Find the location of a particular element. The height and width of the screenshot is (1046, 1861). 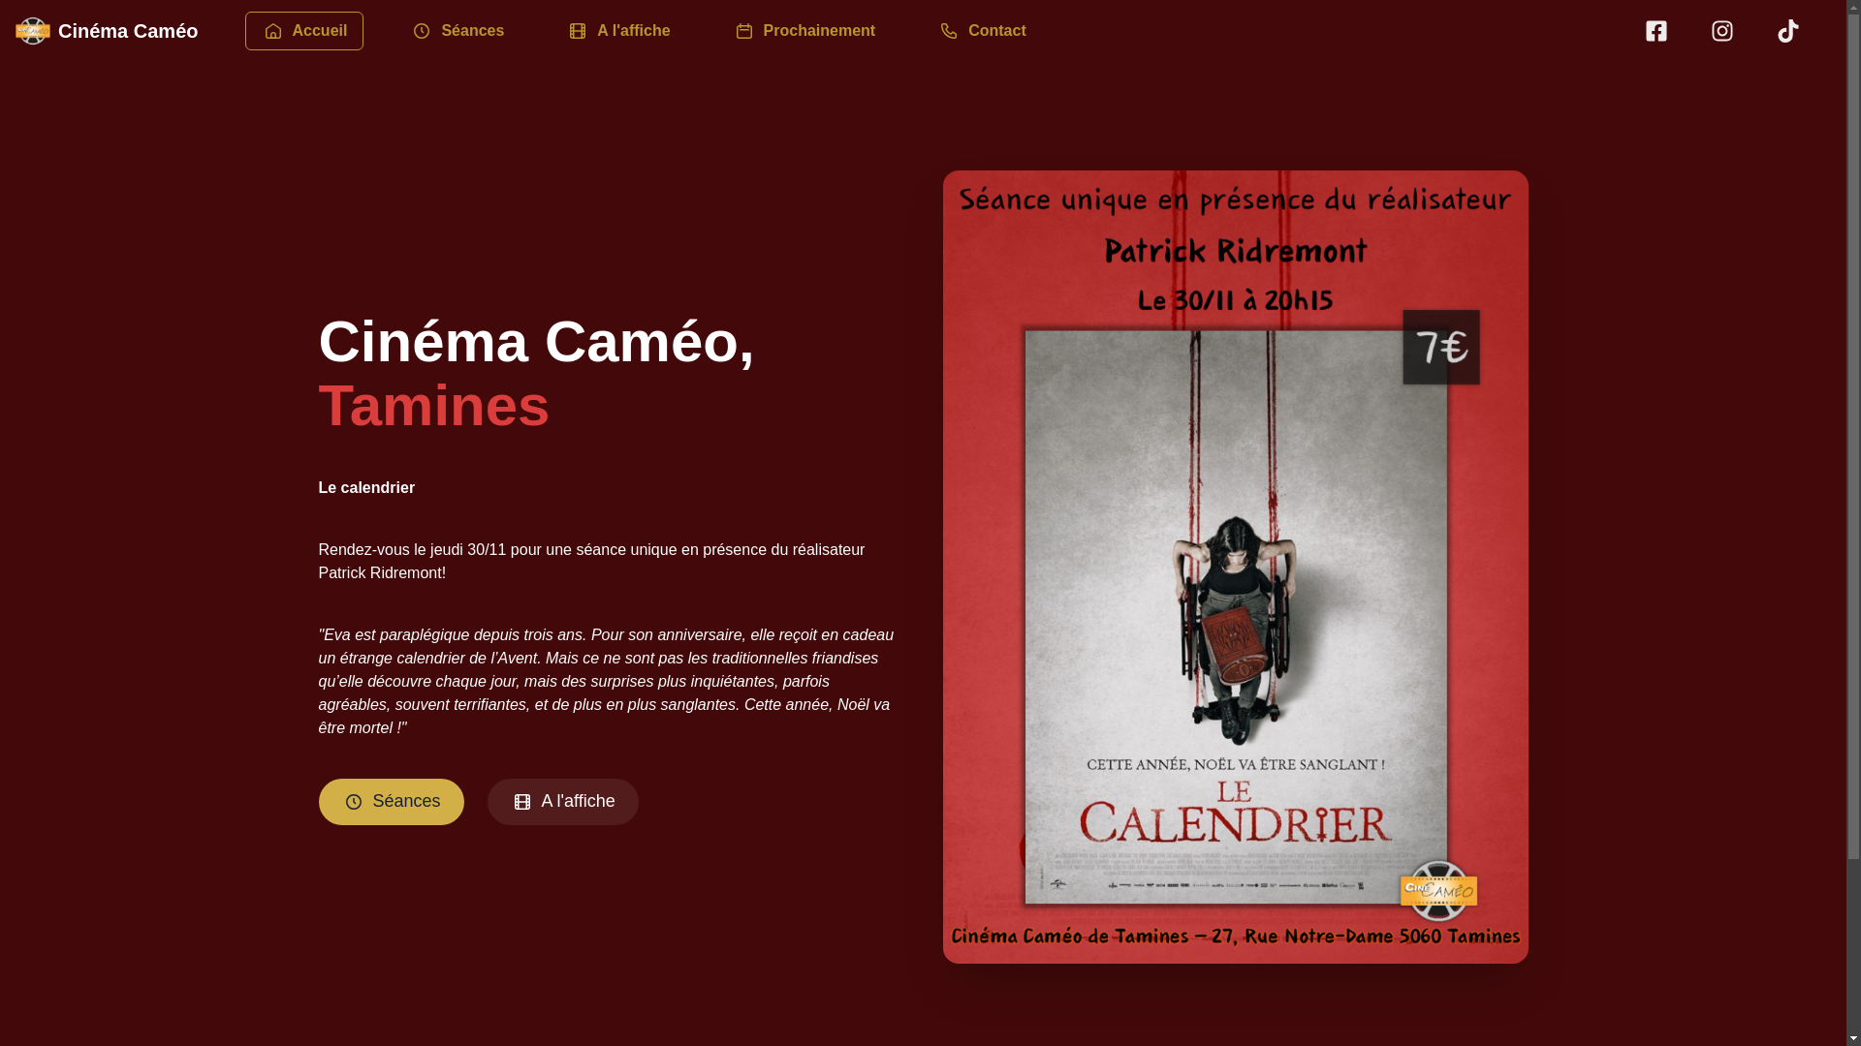

A l'affiche is located at coordinates (563, 802).